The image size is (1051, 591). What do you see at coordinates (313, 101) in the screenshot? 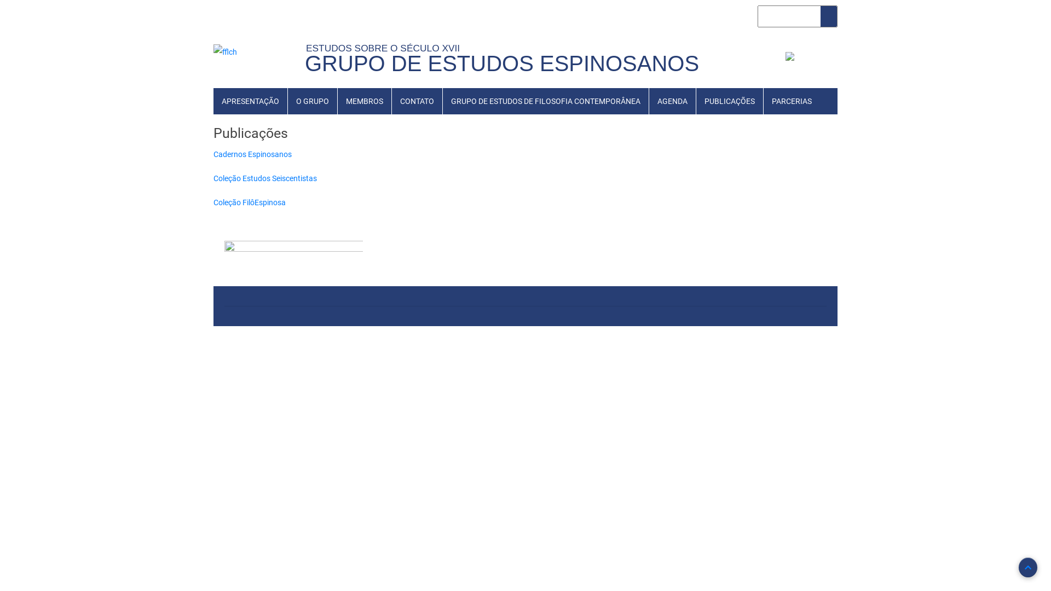
I see `O GRUPO` at bounding box center [313, 101].